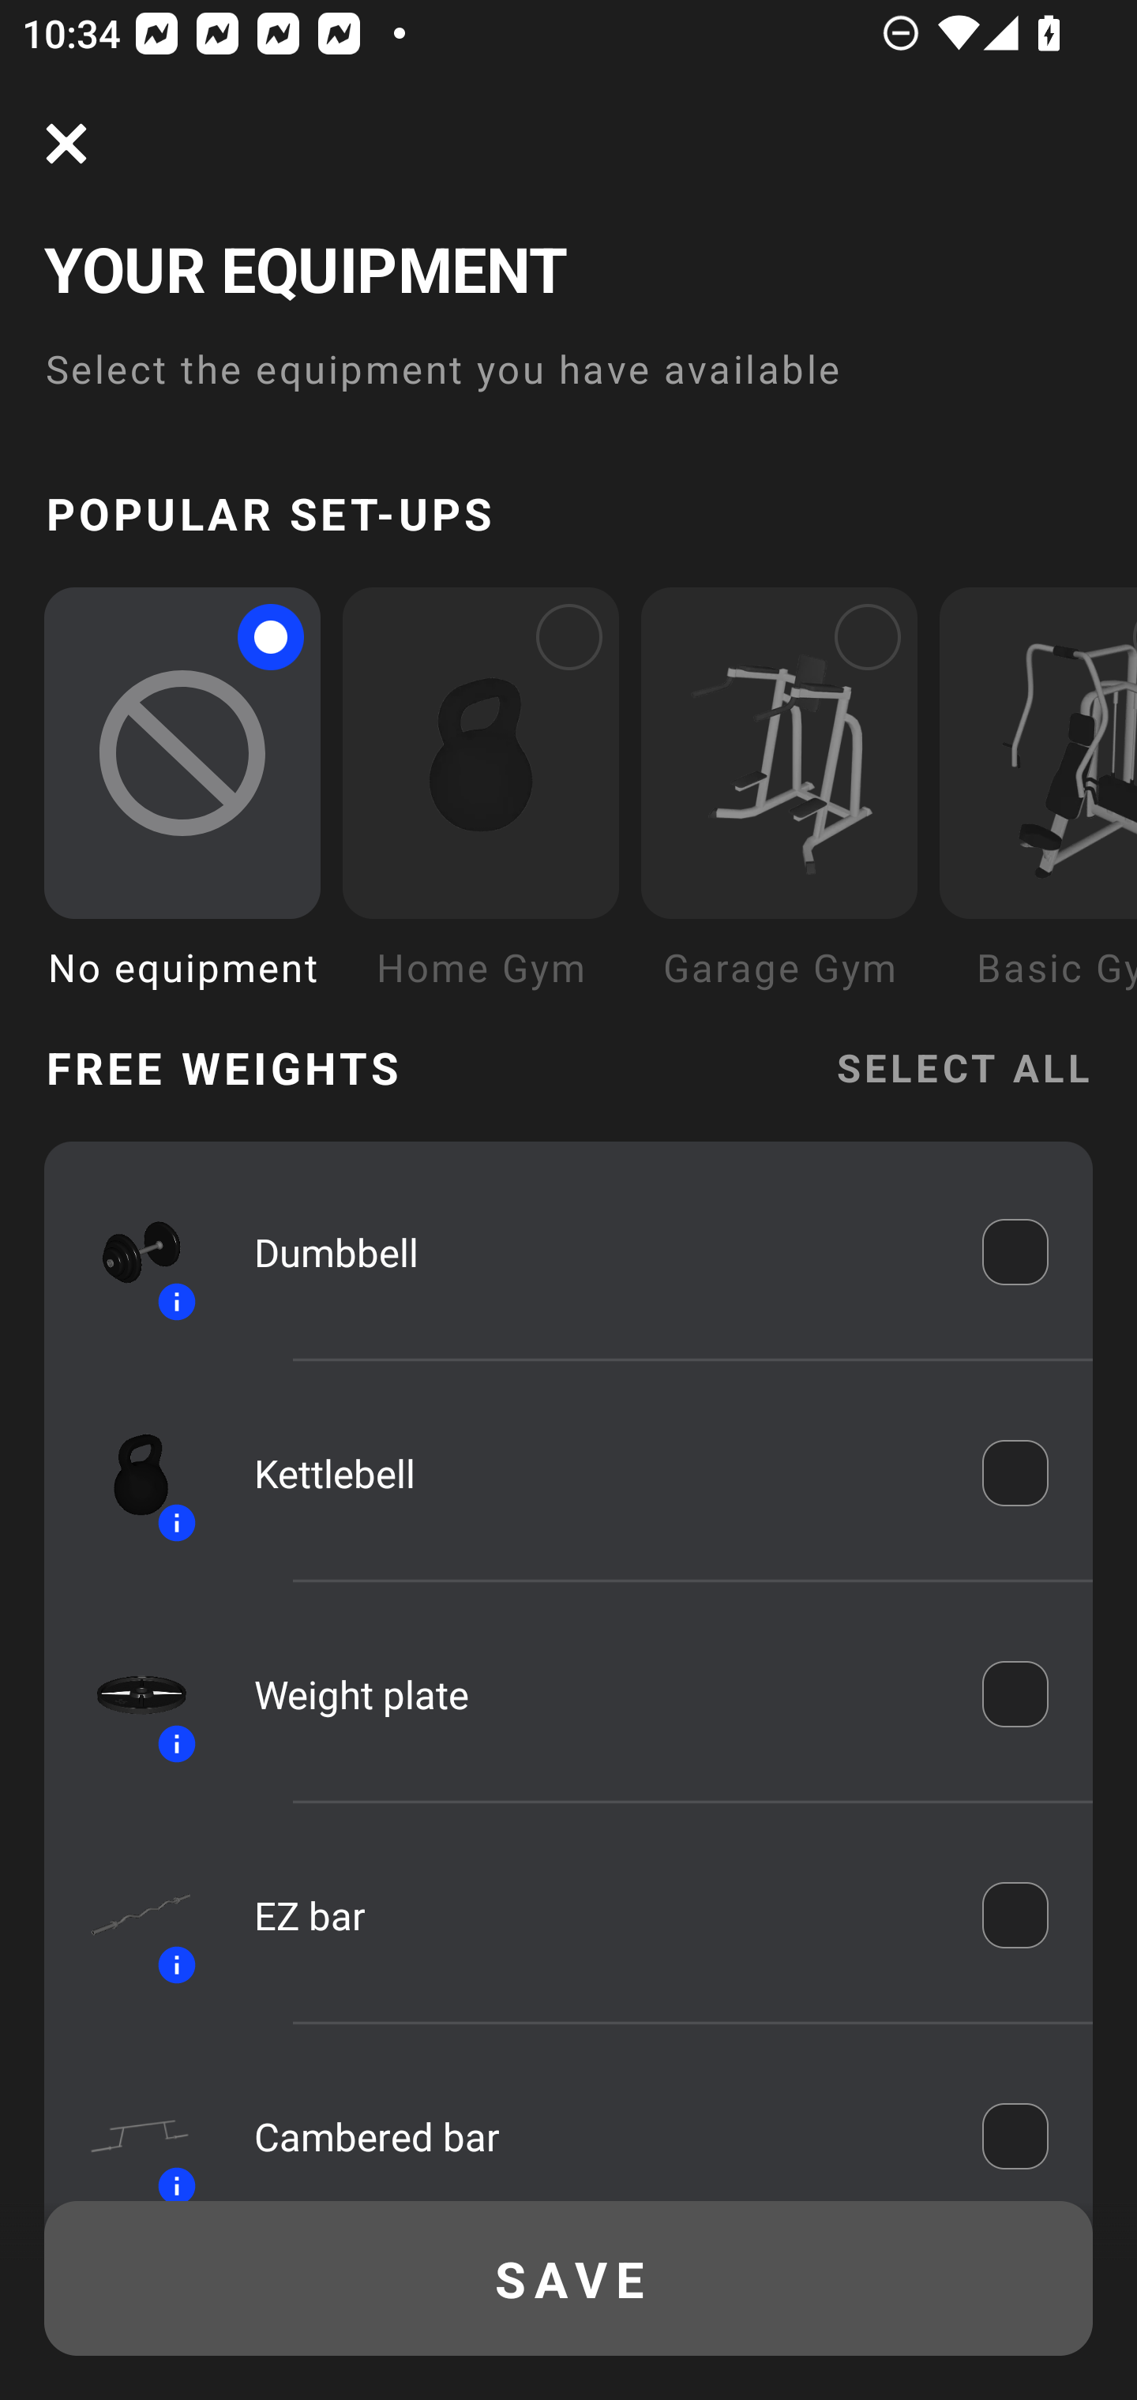 The width and height of the screenshot is (1137, 2400). What do you see at coordinates (66, 144) in the screenshot?
I see `Navigation icon` at bounding box center [66, 144].